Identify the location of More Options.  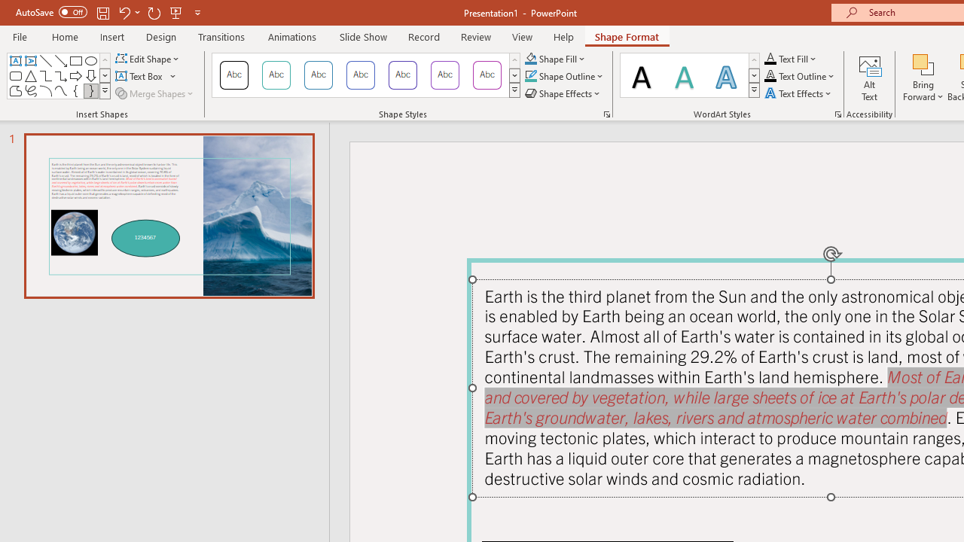
(923, 91).